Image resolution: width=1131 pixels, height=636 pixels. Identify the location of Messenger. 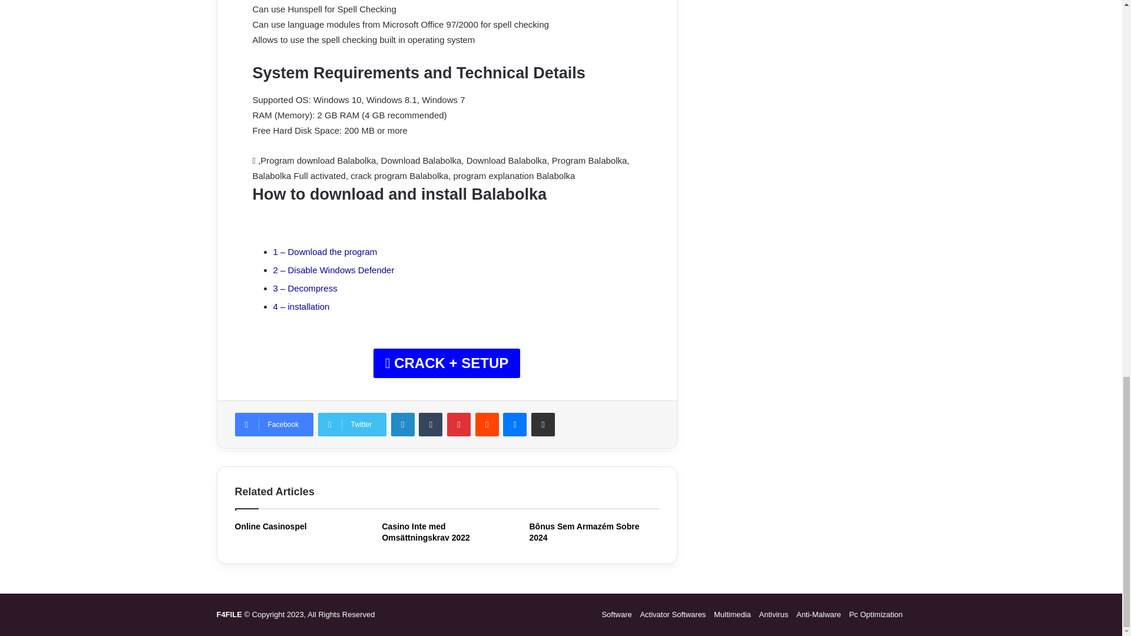
(515, 424).